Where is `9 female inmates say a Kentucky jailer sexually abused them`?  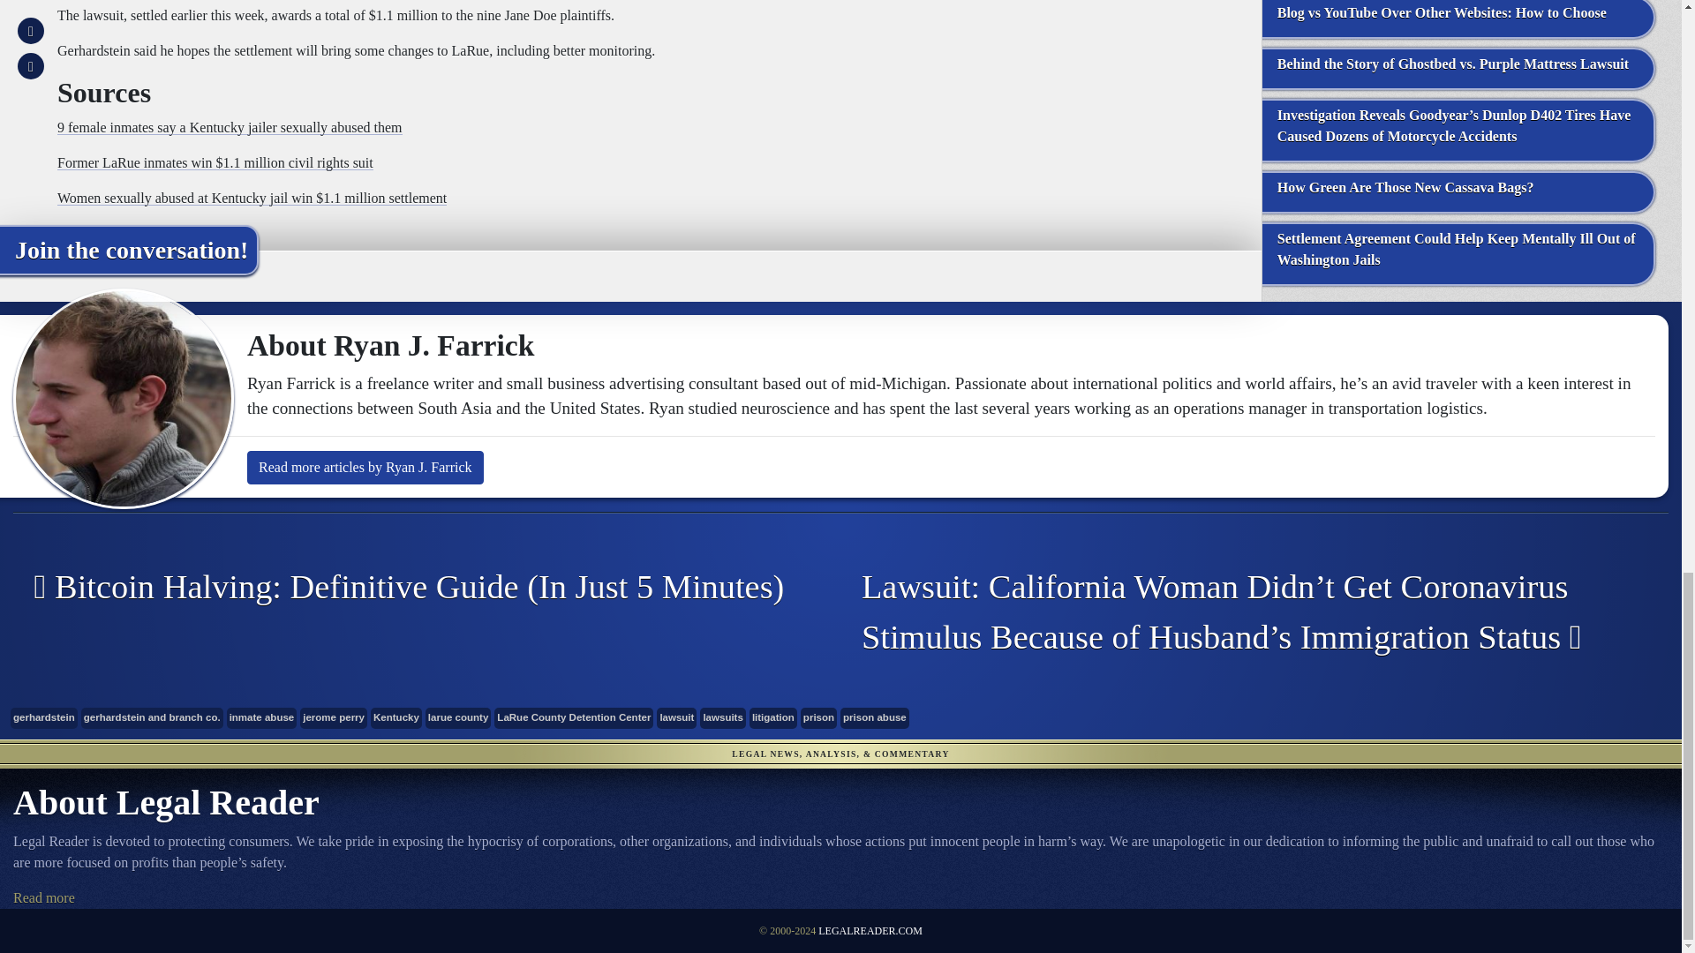 9 female inmates say a Kentucky jailer sexually abused them is located at coordinates (230, 127).